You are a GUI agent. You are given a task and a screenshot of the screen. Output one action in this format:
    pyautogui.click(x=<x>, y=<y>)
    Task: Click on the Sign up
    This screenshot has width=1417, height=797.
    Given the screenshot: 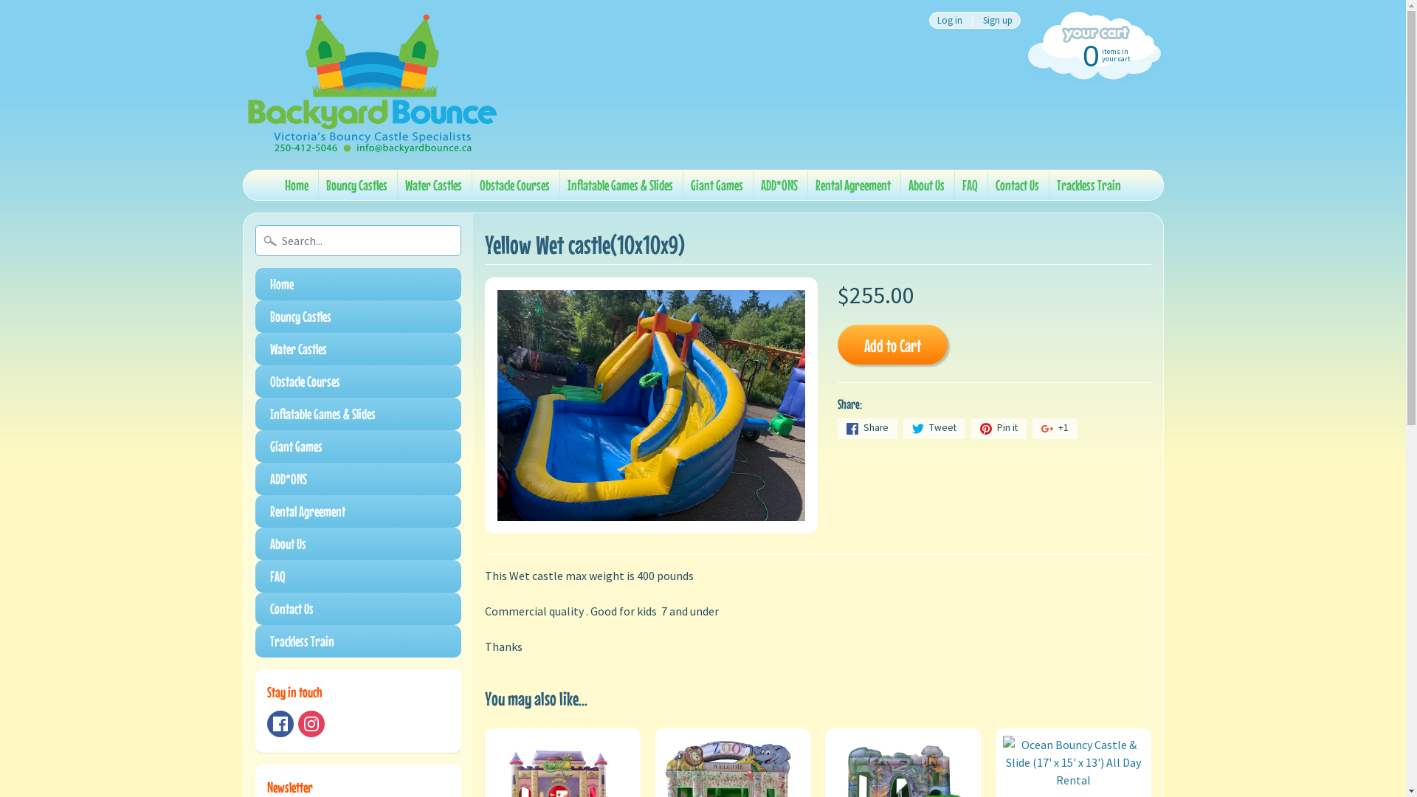 What is the action you would take?
    pyautogui.click(x=998, y=21)
    